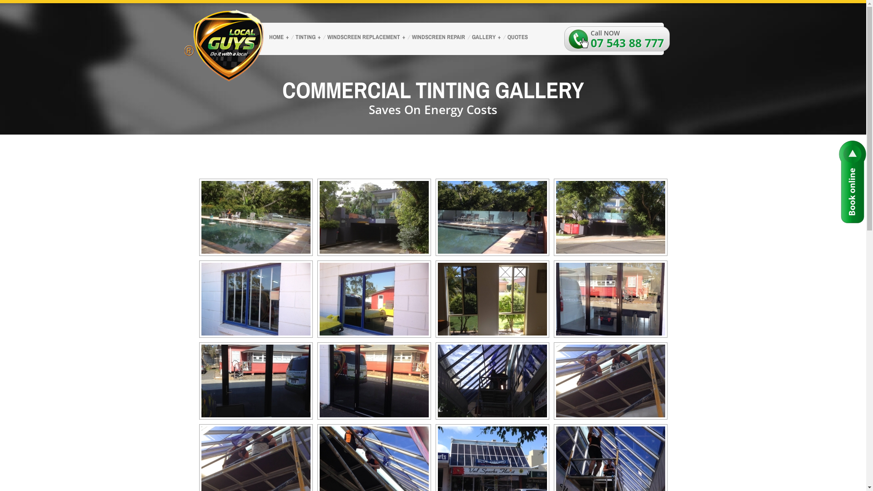 The image size is (873, 491). Describe the element at coordinates (307, 39) in the screenshot. I see `TINTING` at that location.